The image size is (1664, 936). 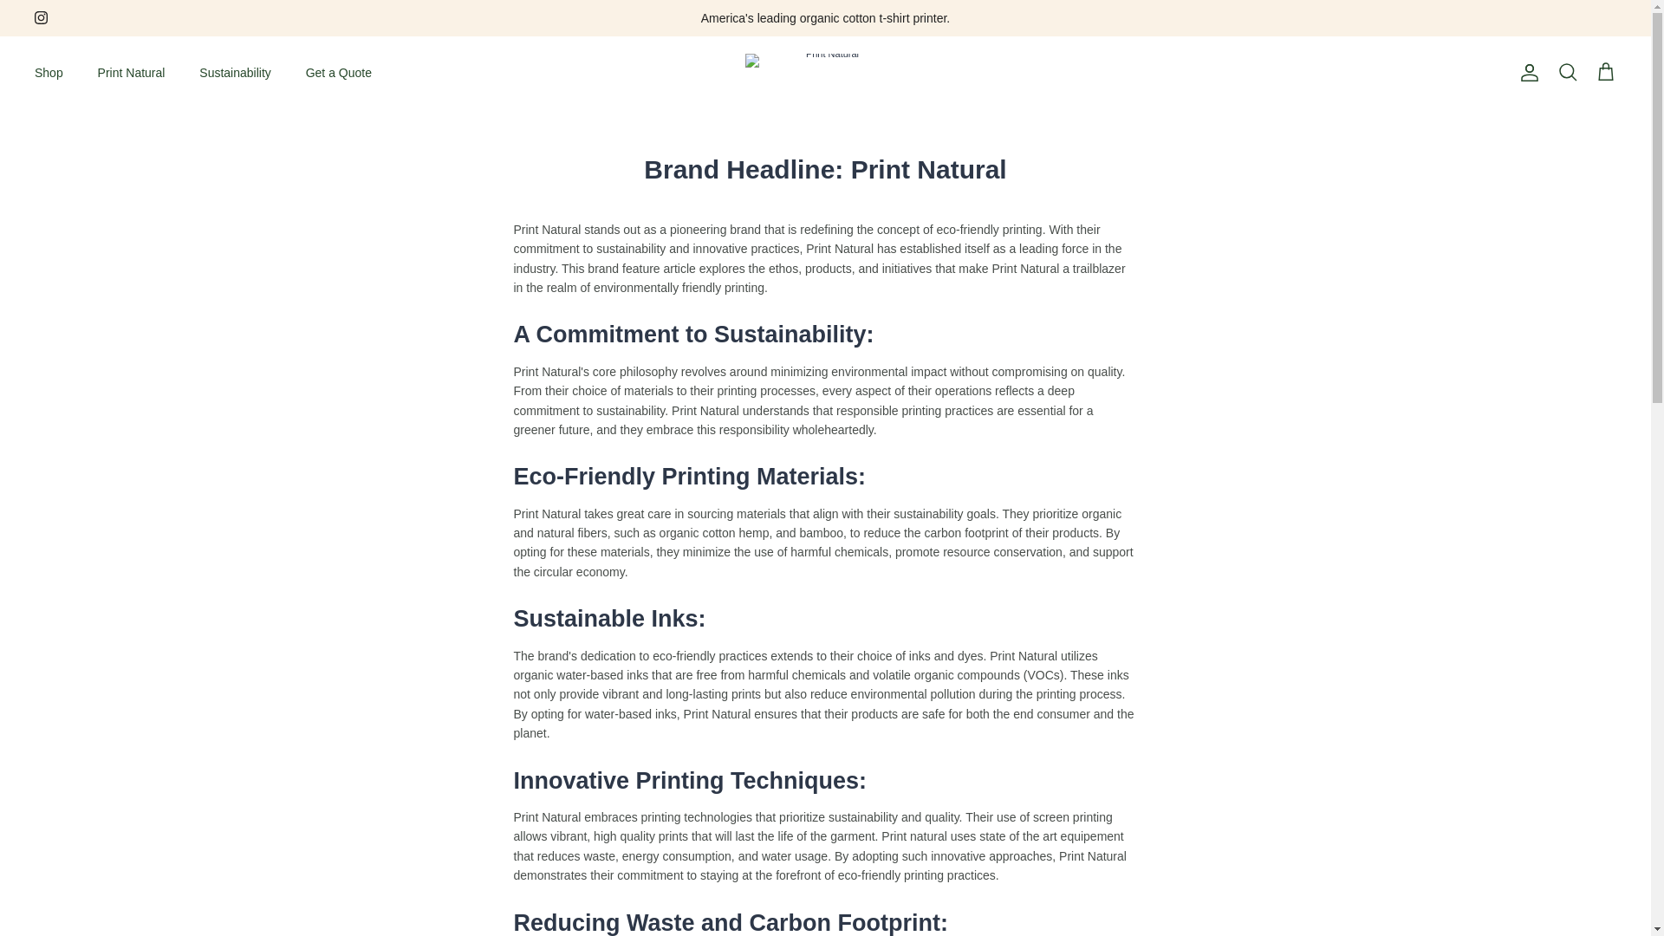 What do you see at coordinates (1567, 73) in the screenshot?
I see `Search` at bounding box center [1567, 73].